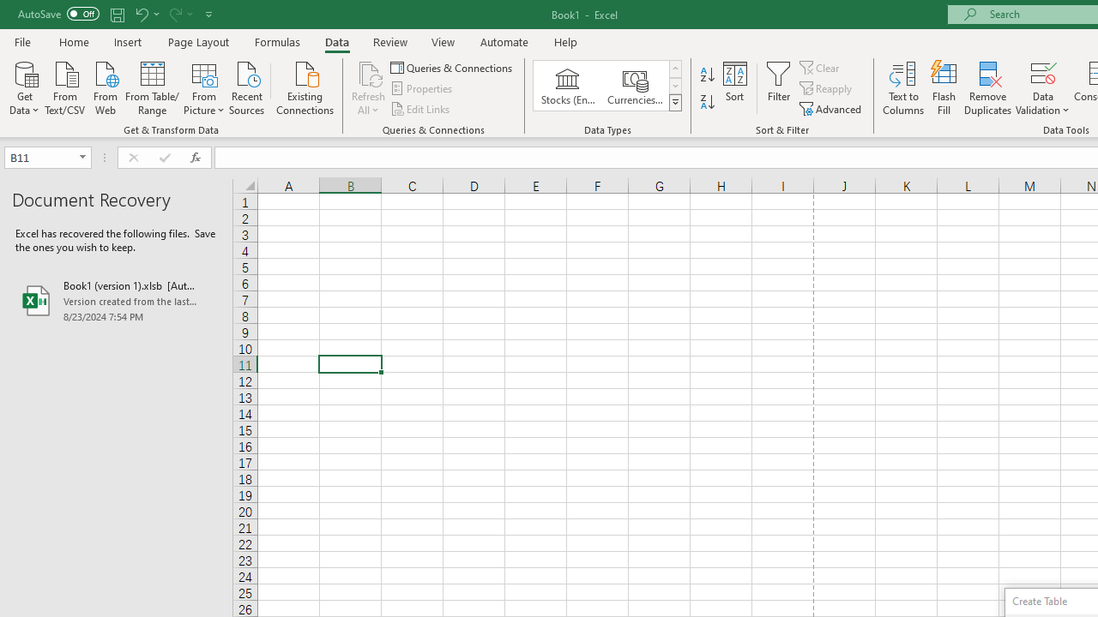 This screenshot has height=617, width=1098. I want to click on Data Validation..., so click(1043, 72).